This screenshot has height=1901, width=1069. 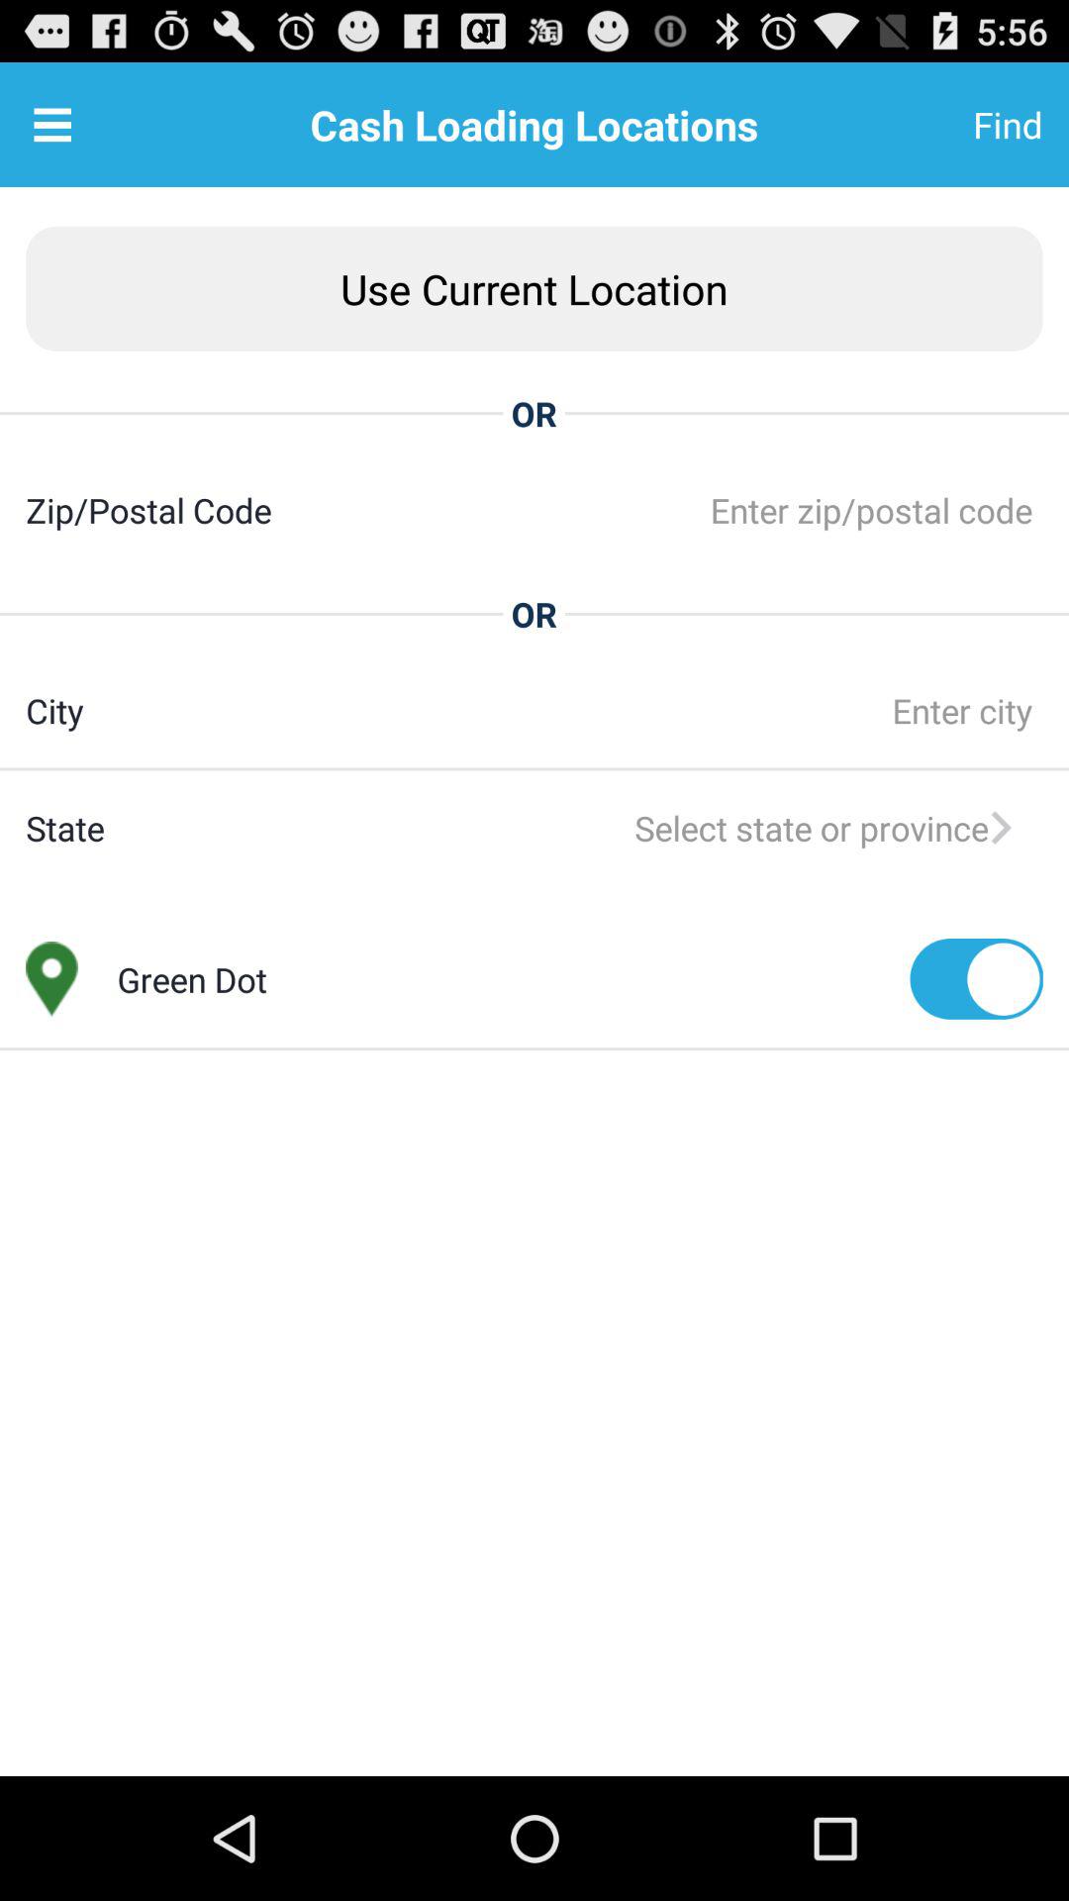 What do you see at coordinates (534, 288) in the screenshot?
I see `click item above or` at bounding box center [534, 288].